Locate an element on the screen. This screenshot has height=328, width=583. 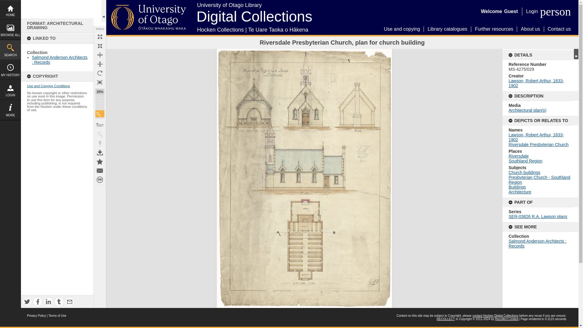
Fit to screen is located at coordinates (100, 46).